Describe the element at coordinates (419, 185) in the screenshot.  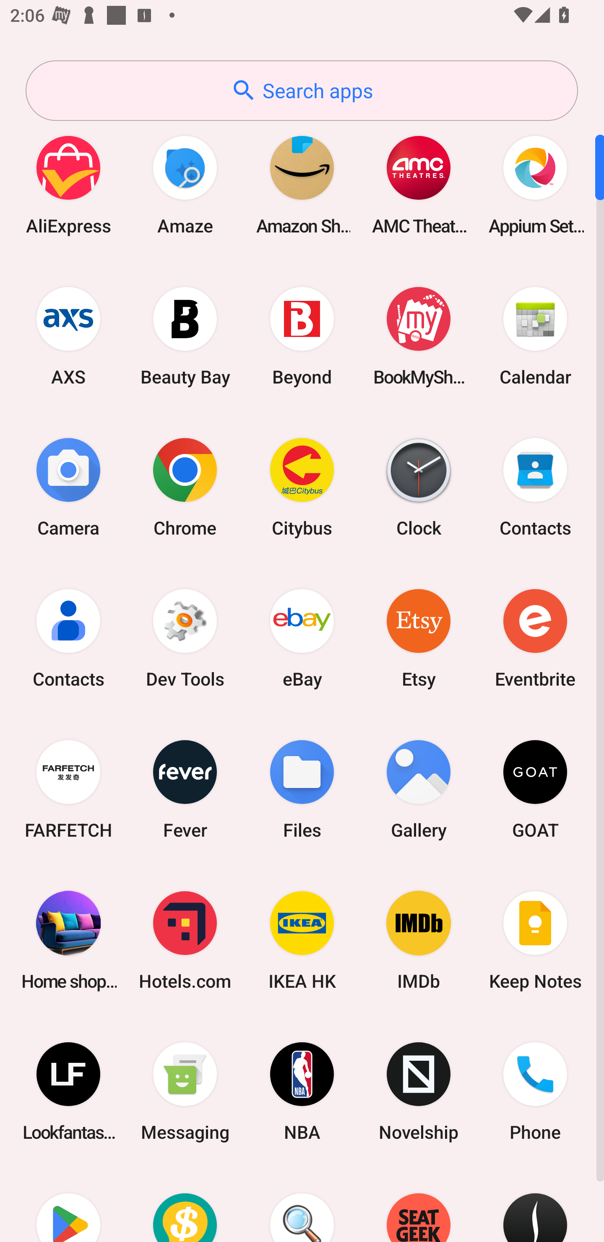
I see `AMC Theatres` at that location.